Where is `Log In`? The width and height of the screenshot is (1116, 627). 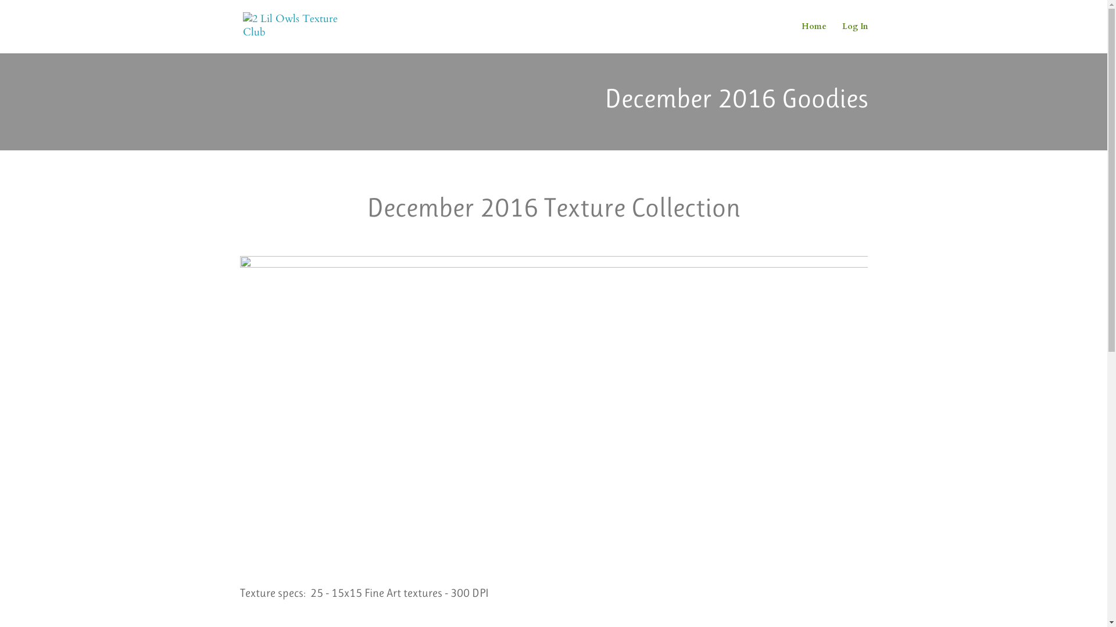 Log In is located at coordinates (854, 38).